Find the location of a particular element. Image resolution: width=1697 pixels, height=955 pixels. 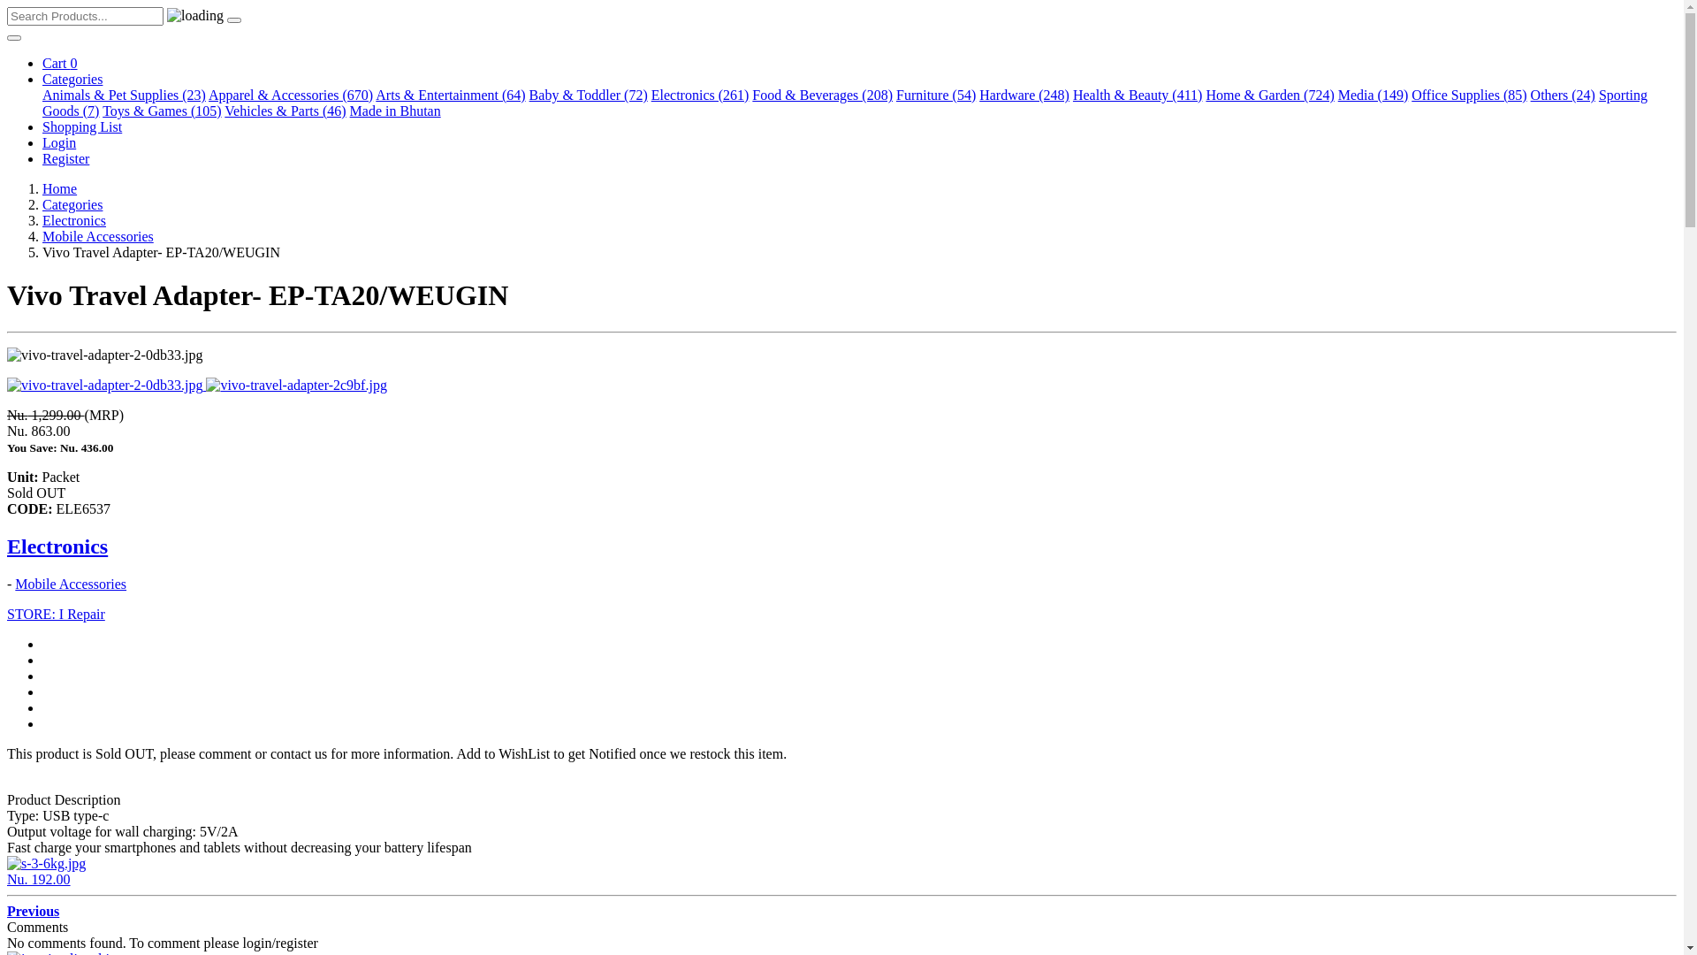

Food & Beverages (208) is located at coordinates (822, 95).